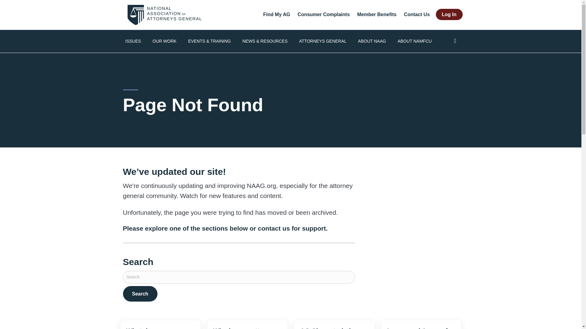 This screenshot has height=329, width=586. What do you see at coordinates (140, 294) in the screenshot?
I see `Search` at bounding box center [140, 294].